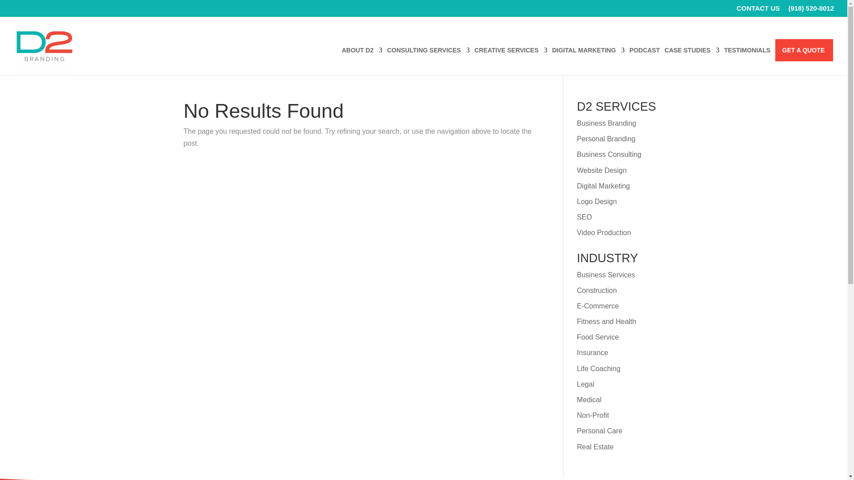 The width and height of the screenshot is (854, 480). I want to click on DIGITAL MARKETING, so click(588, 61).